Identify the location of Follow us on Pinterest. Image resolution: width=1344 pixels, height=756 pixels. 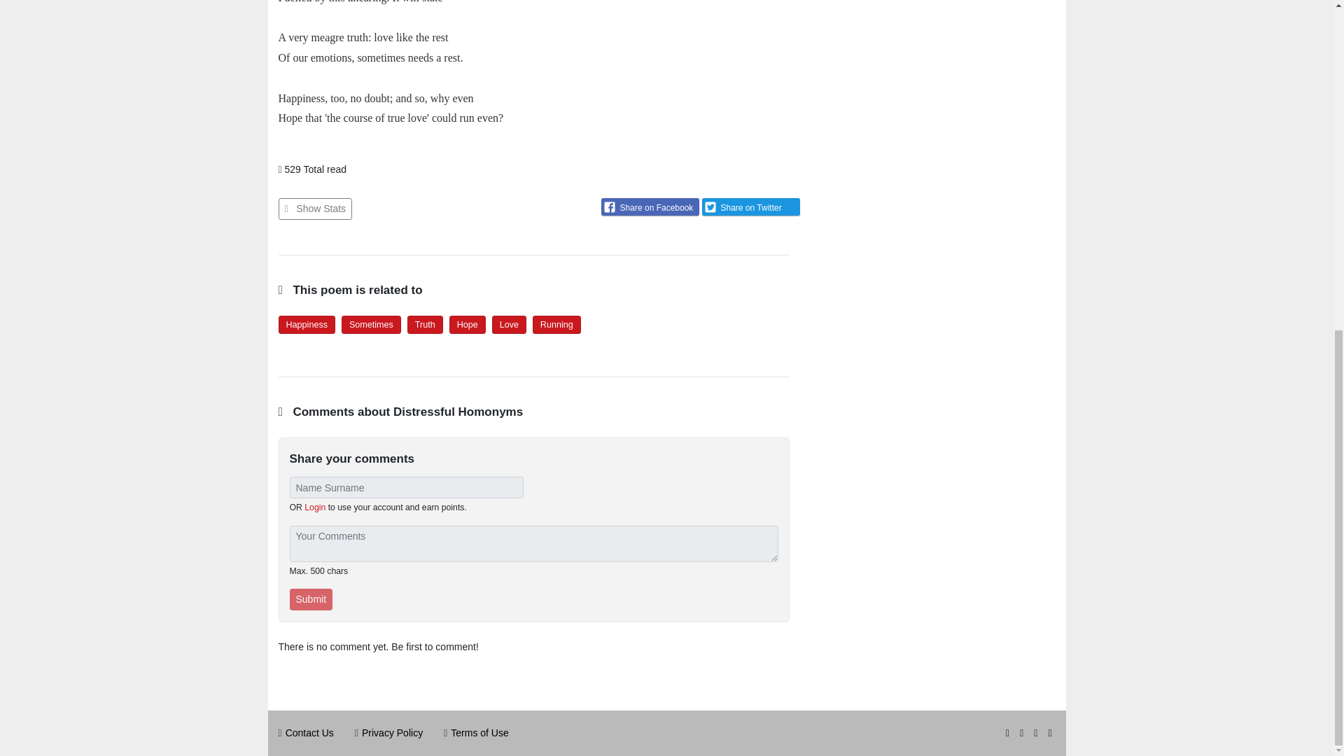
(1051, 732).